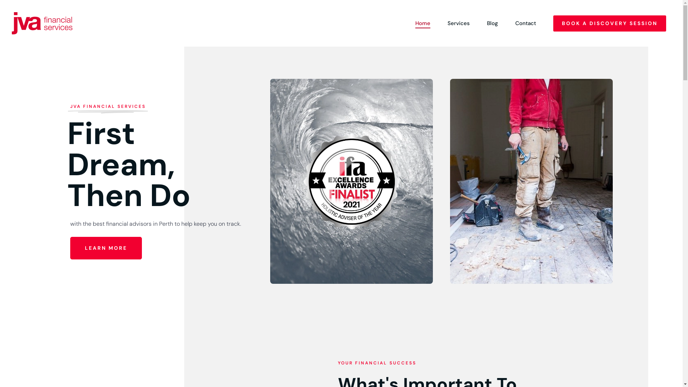 This screenshot has height=387, width=688. I want to click on Contact, so click(526, 24).